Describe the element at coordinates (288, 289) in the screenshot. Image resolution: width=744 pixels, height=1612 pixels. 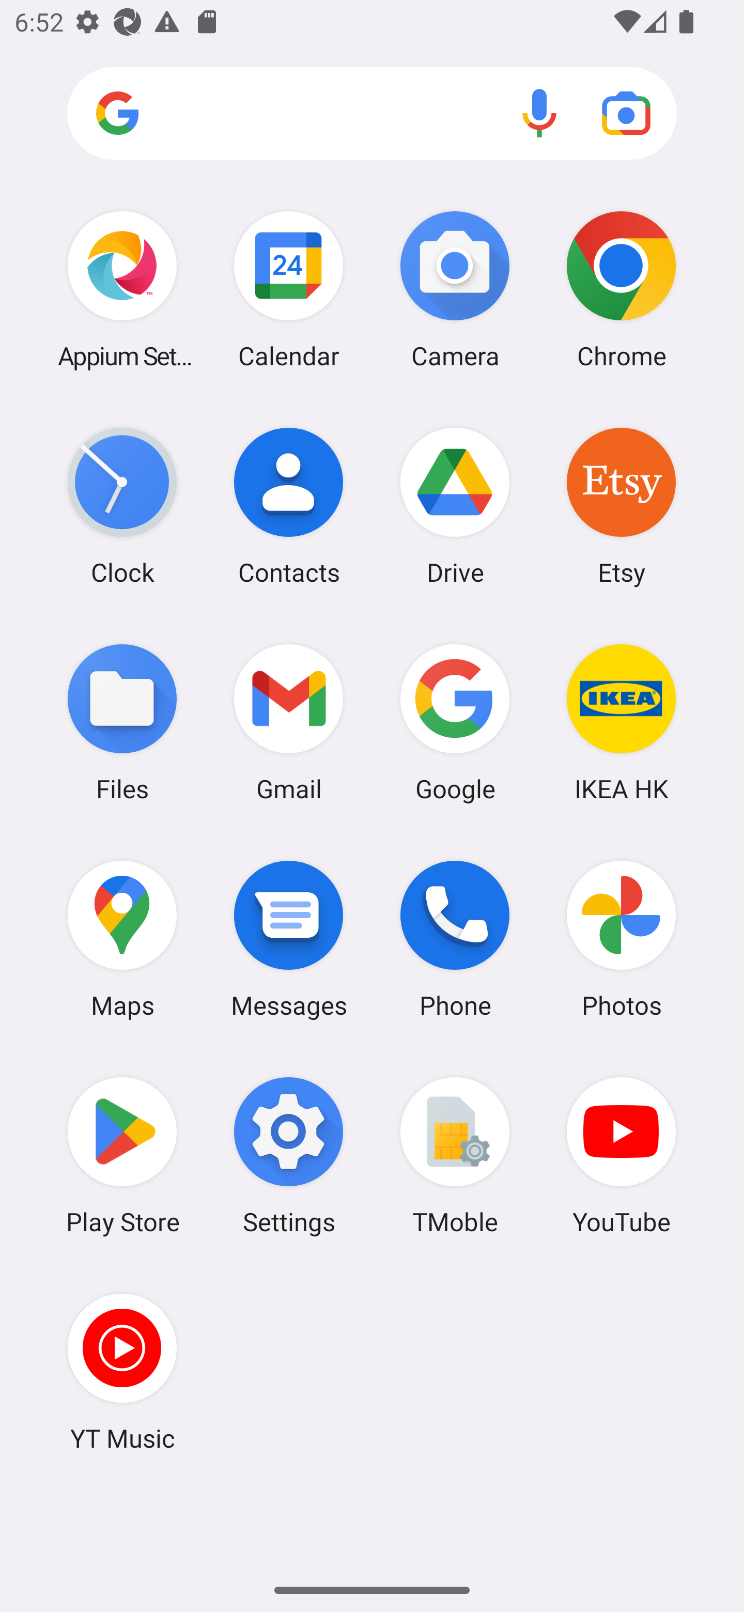
I see `Calendar` at that location.